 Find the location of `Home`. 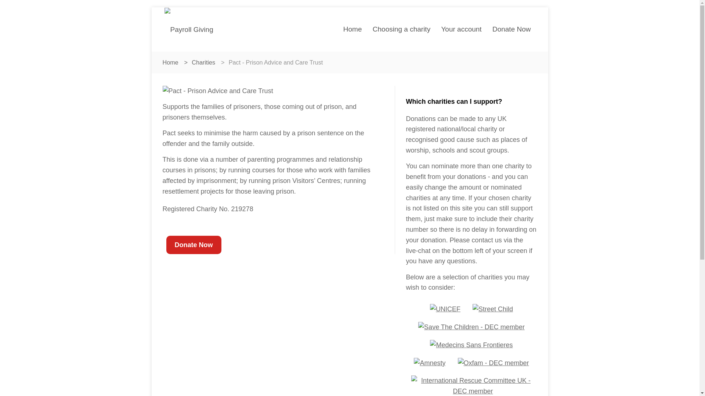

Home is located at coordinates (170, 62).